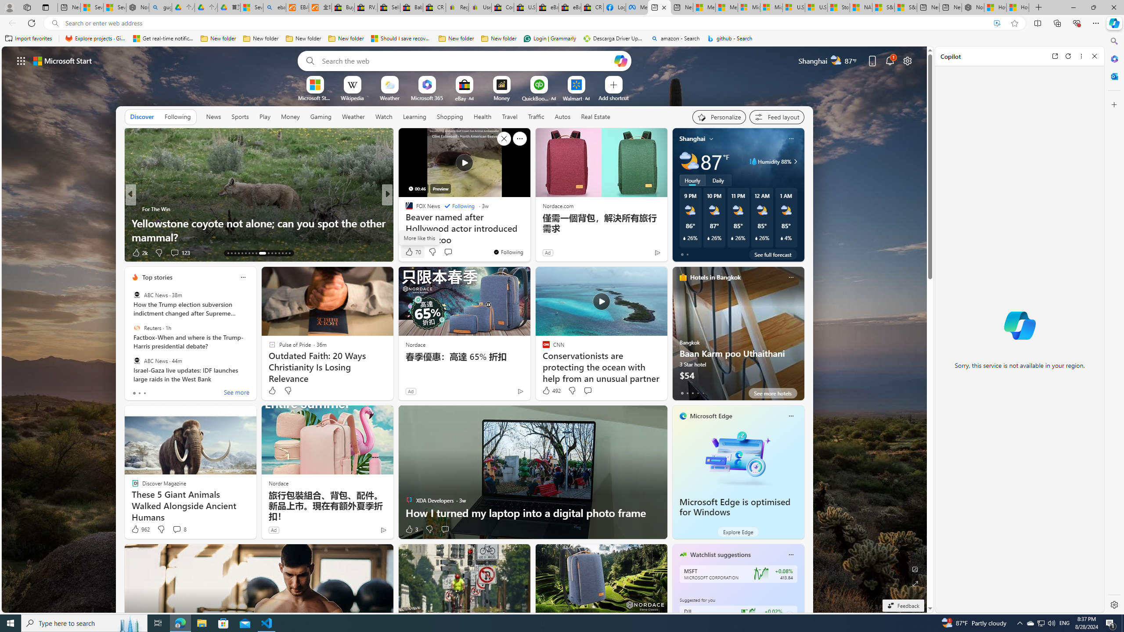 The width and height of the screenshot is (1124, 632). What do you see at coordinates (613, 97) in the screenshot?
I see `Add a site` at bounding box center [613, 97].